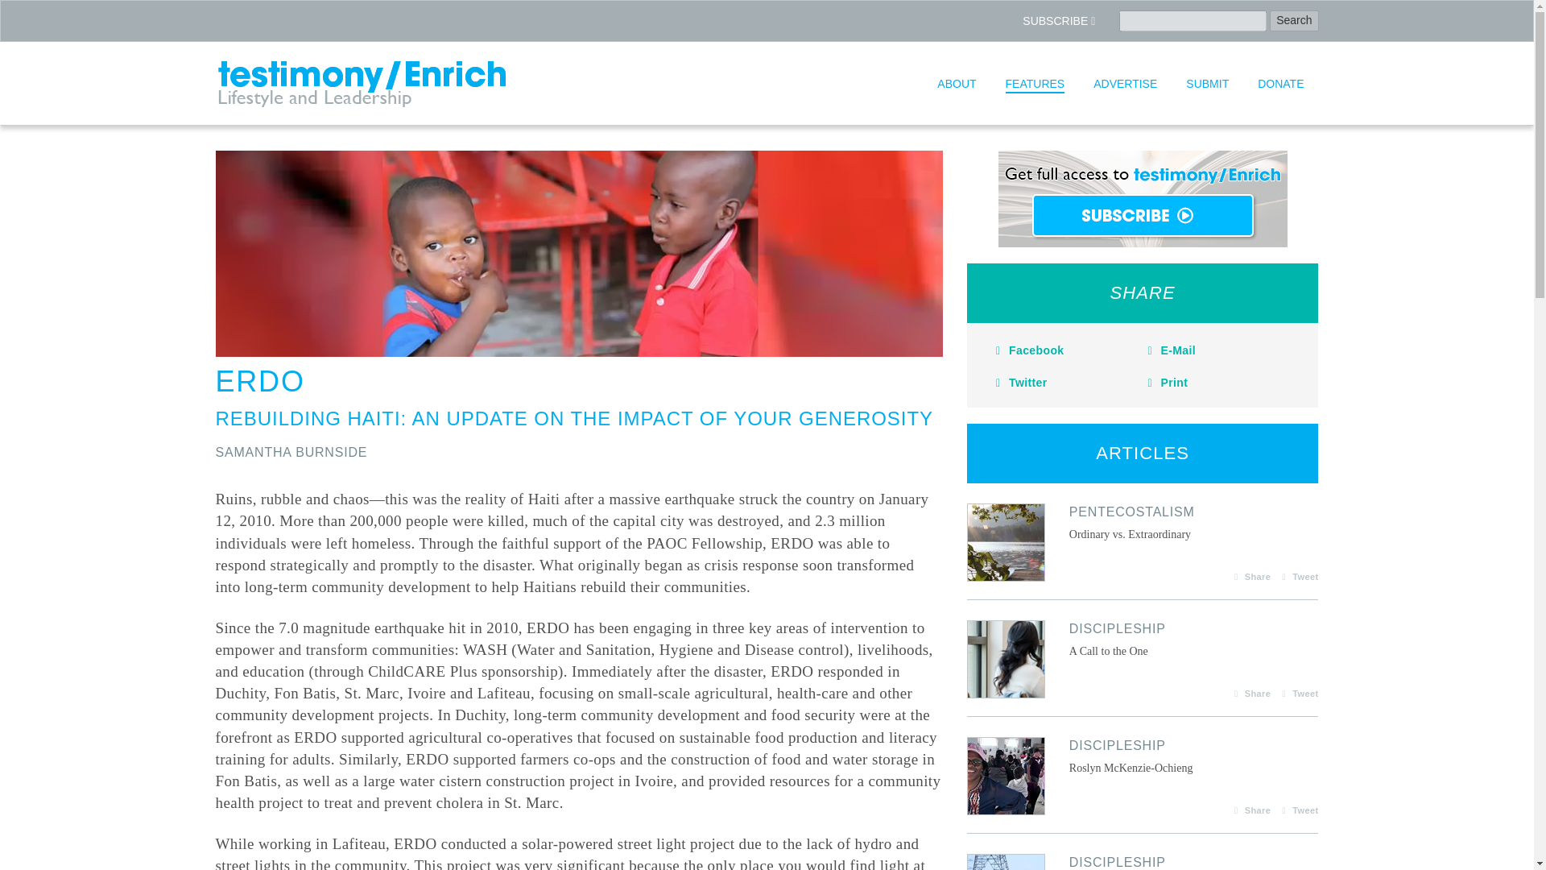 The height and width of the screenshot is (870, 1546). I want to click on Share, so click(1143, 522).